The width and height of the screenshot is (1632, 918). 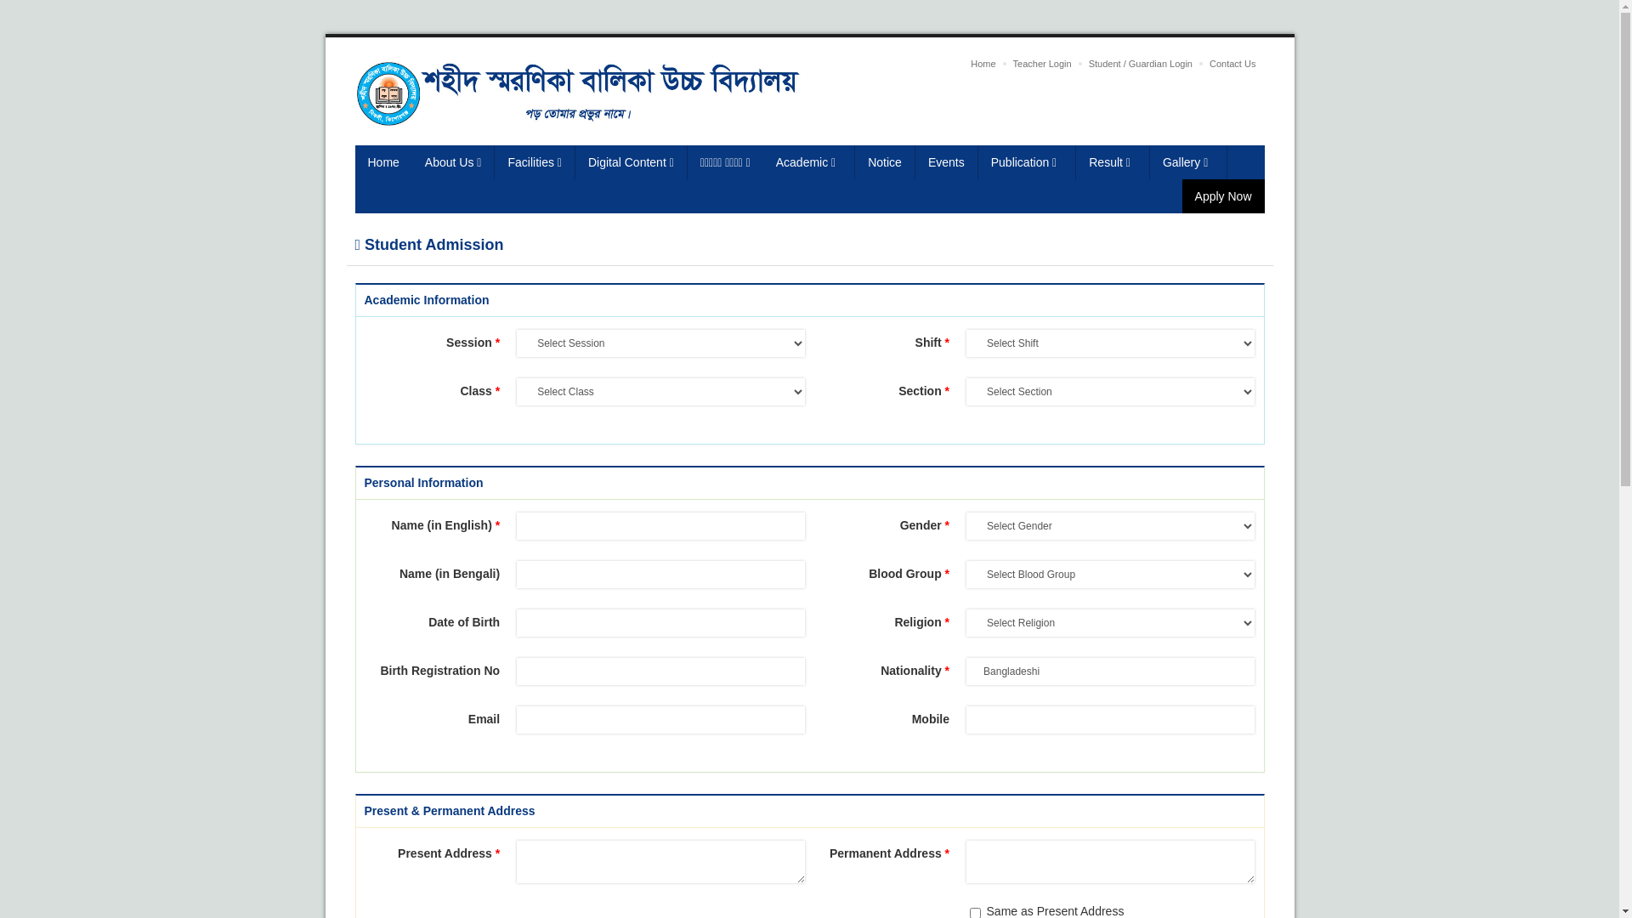 I want to click on Gallery, so click(x=1188, y=162).